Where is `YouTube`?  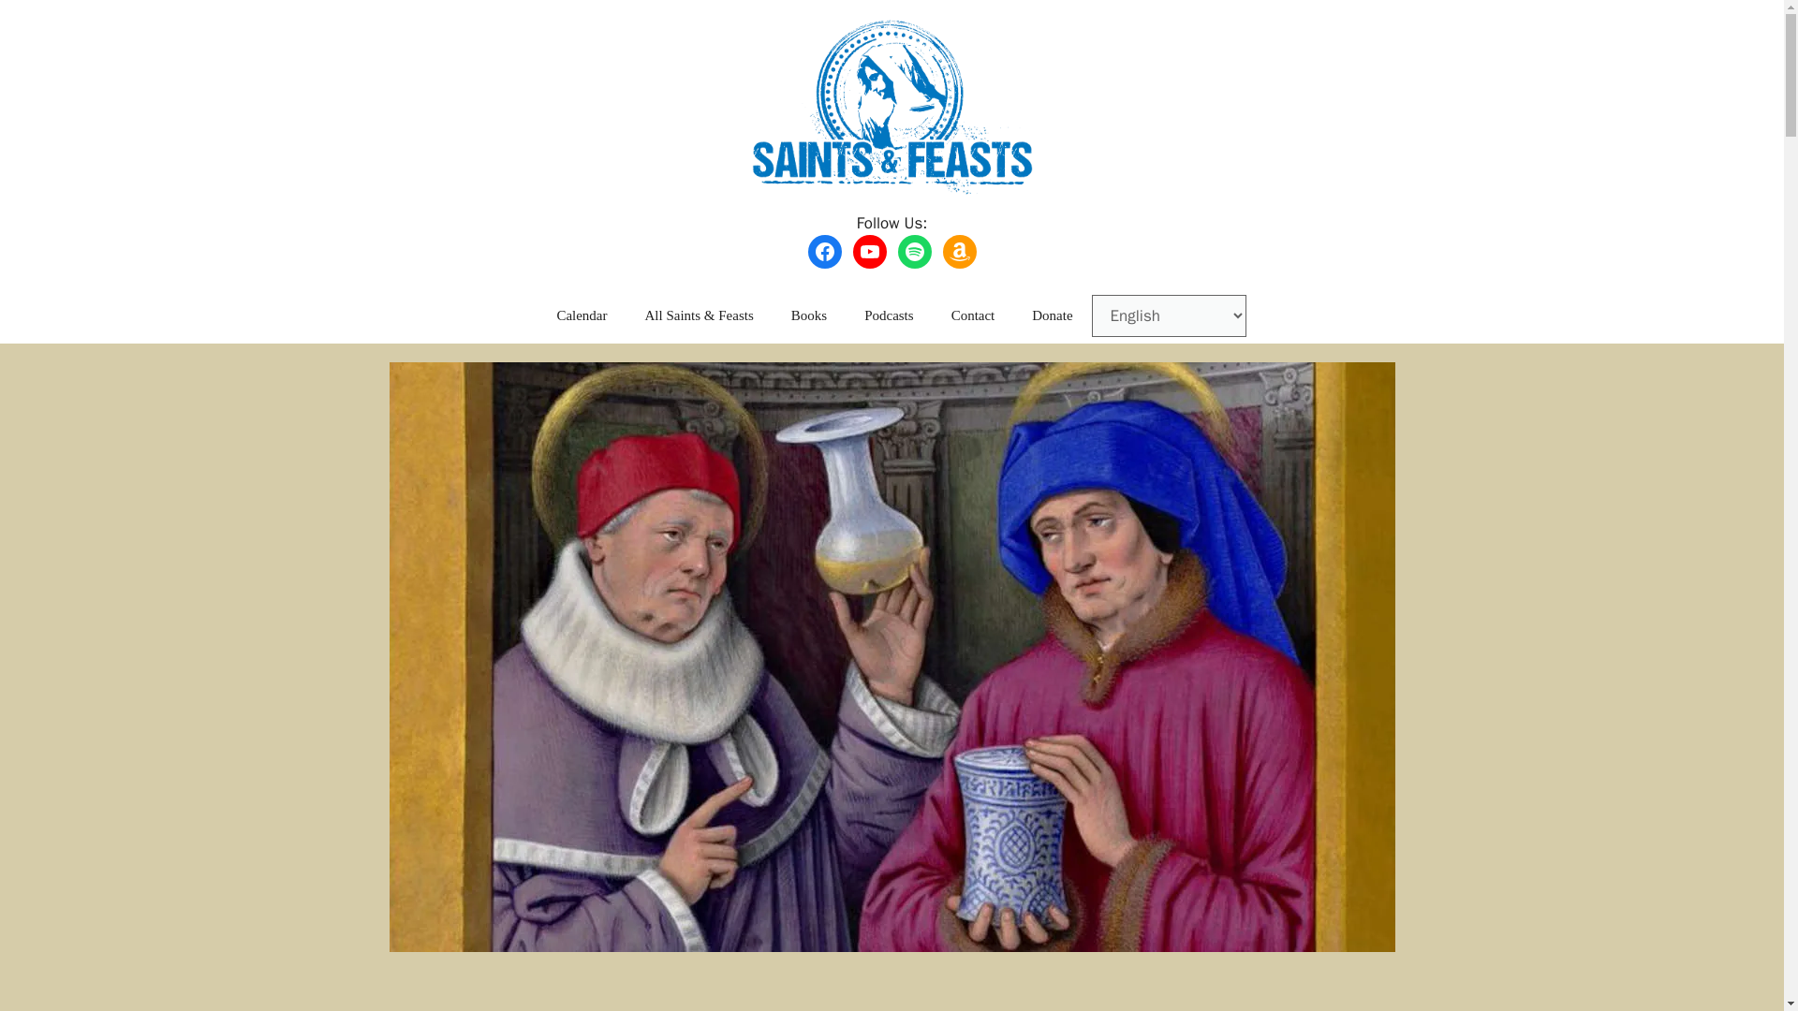
YouTube is located at coordinates (869, 251).